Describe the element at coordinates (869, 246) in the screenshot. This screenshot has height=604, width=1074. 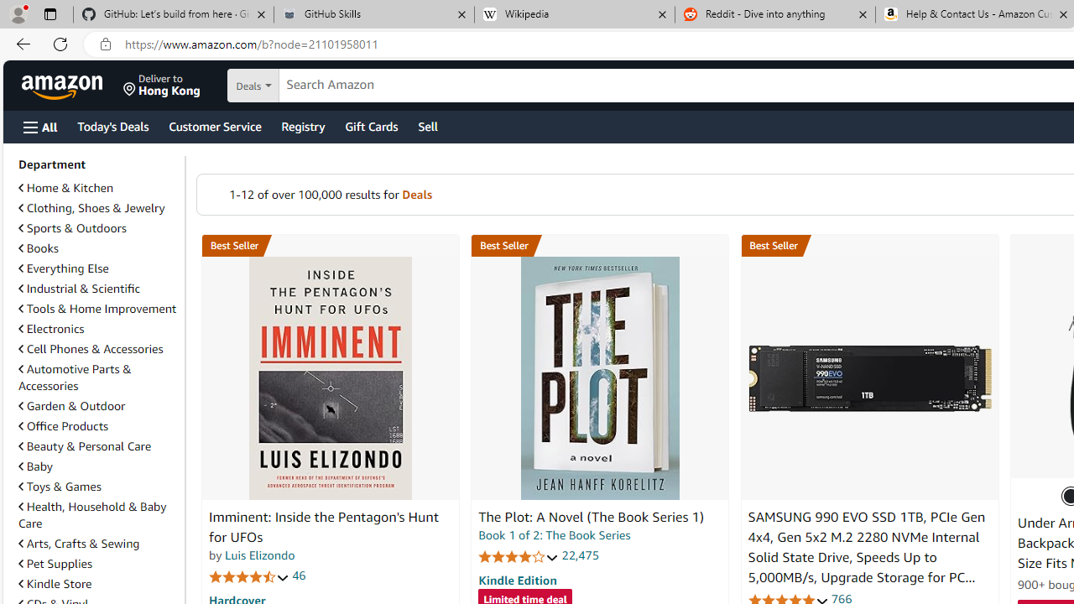
I see `Best Seller in Internal Solid State Drives` at that location.